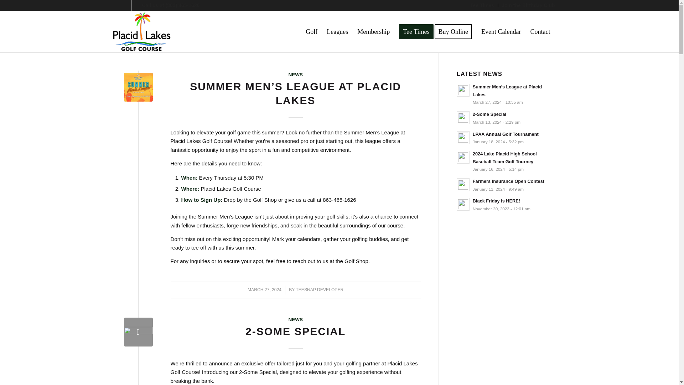 The image size is (684, 385). I want to click on Facebook, so click(125, 5).